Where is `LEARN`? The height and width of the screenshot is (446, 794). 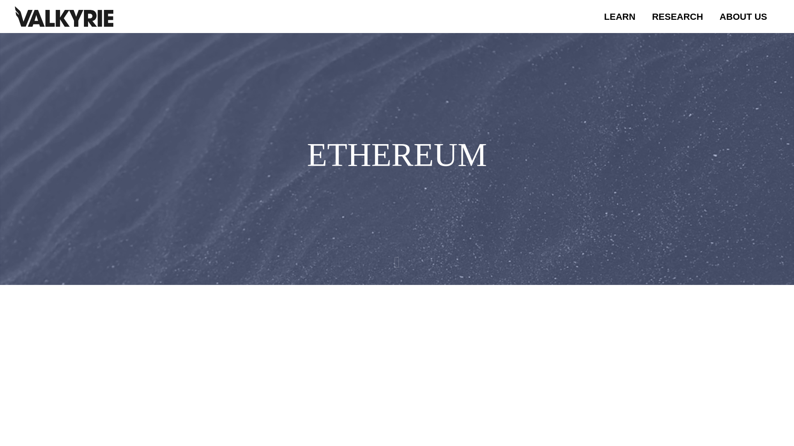 LEARN is located at coordinates (397, 17).